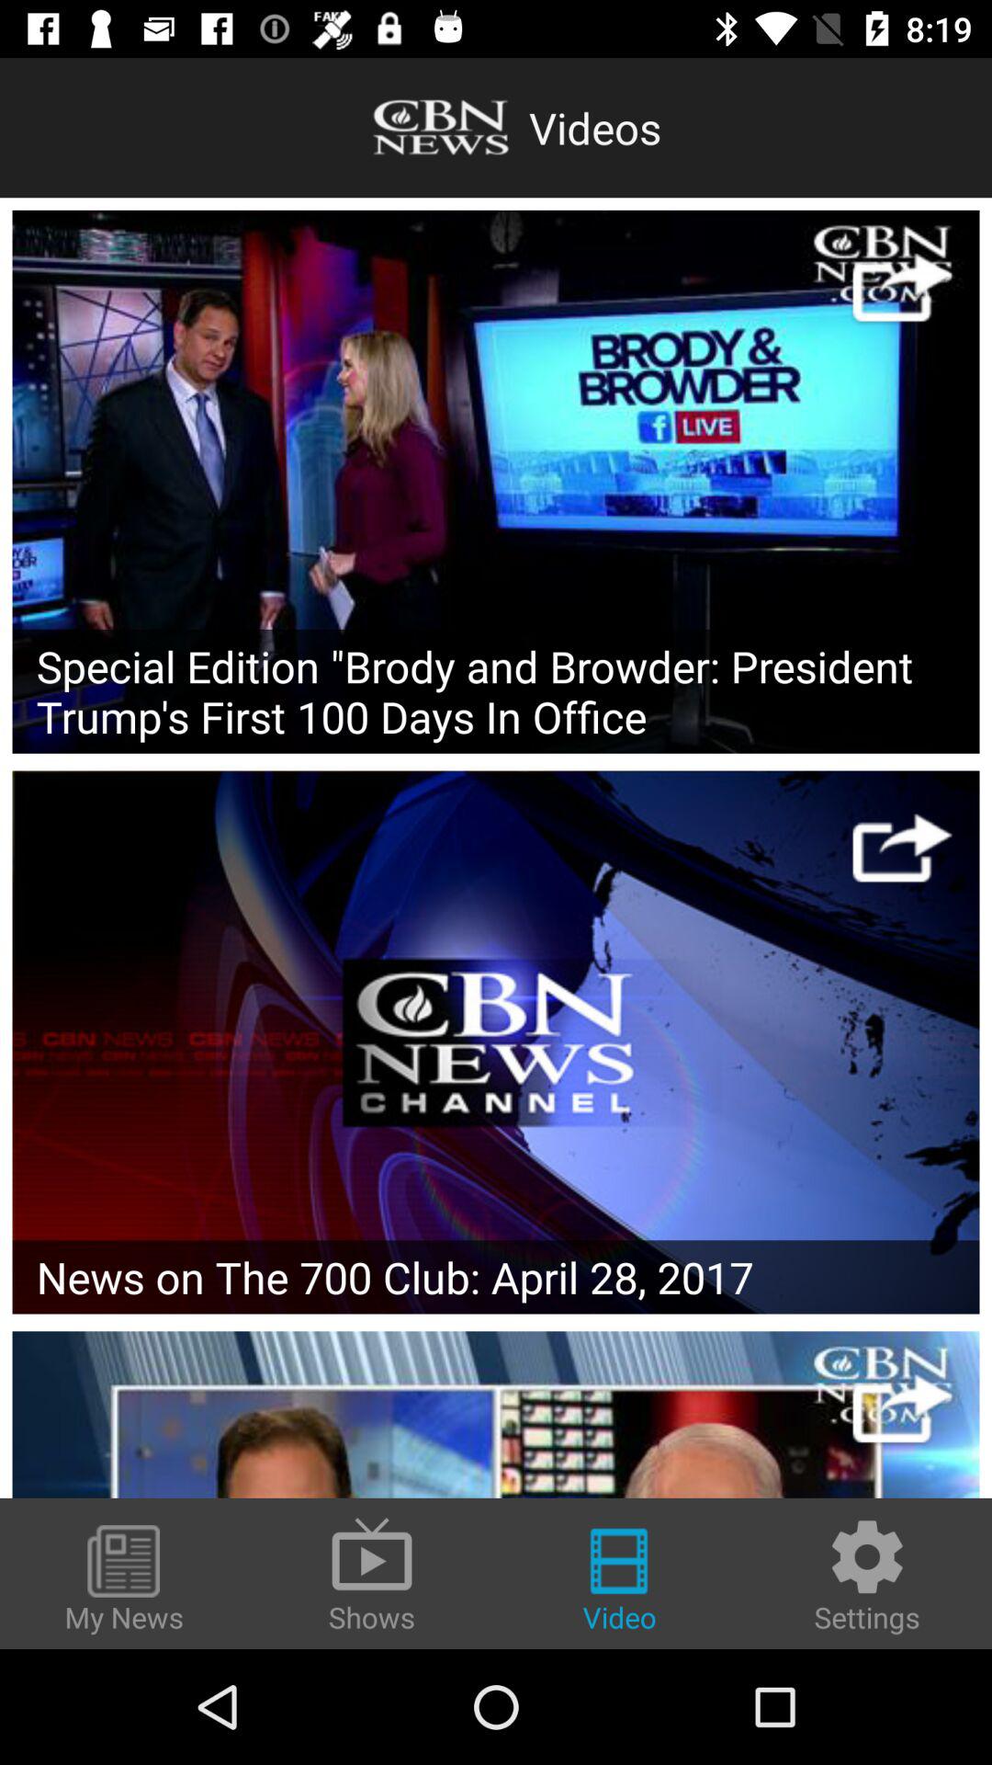 The image size is (992, 1765). What do you see at coordinates (496, 1042) in the screenshot?
I see `select channel` at bounding box center [496, 1042].